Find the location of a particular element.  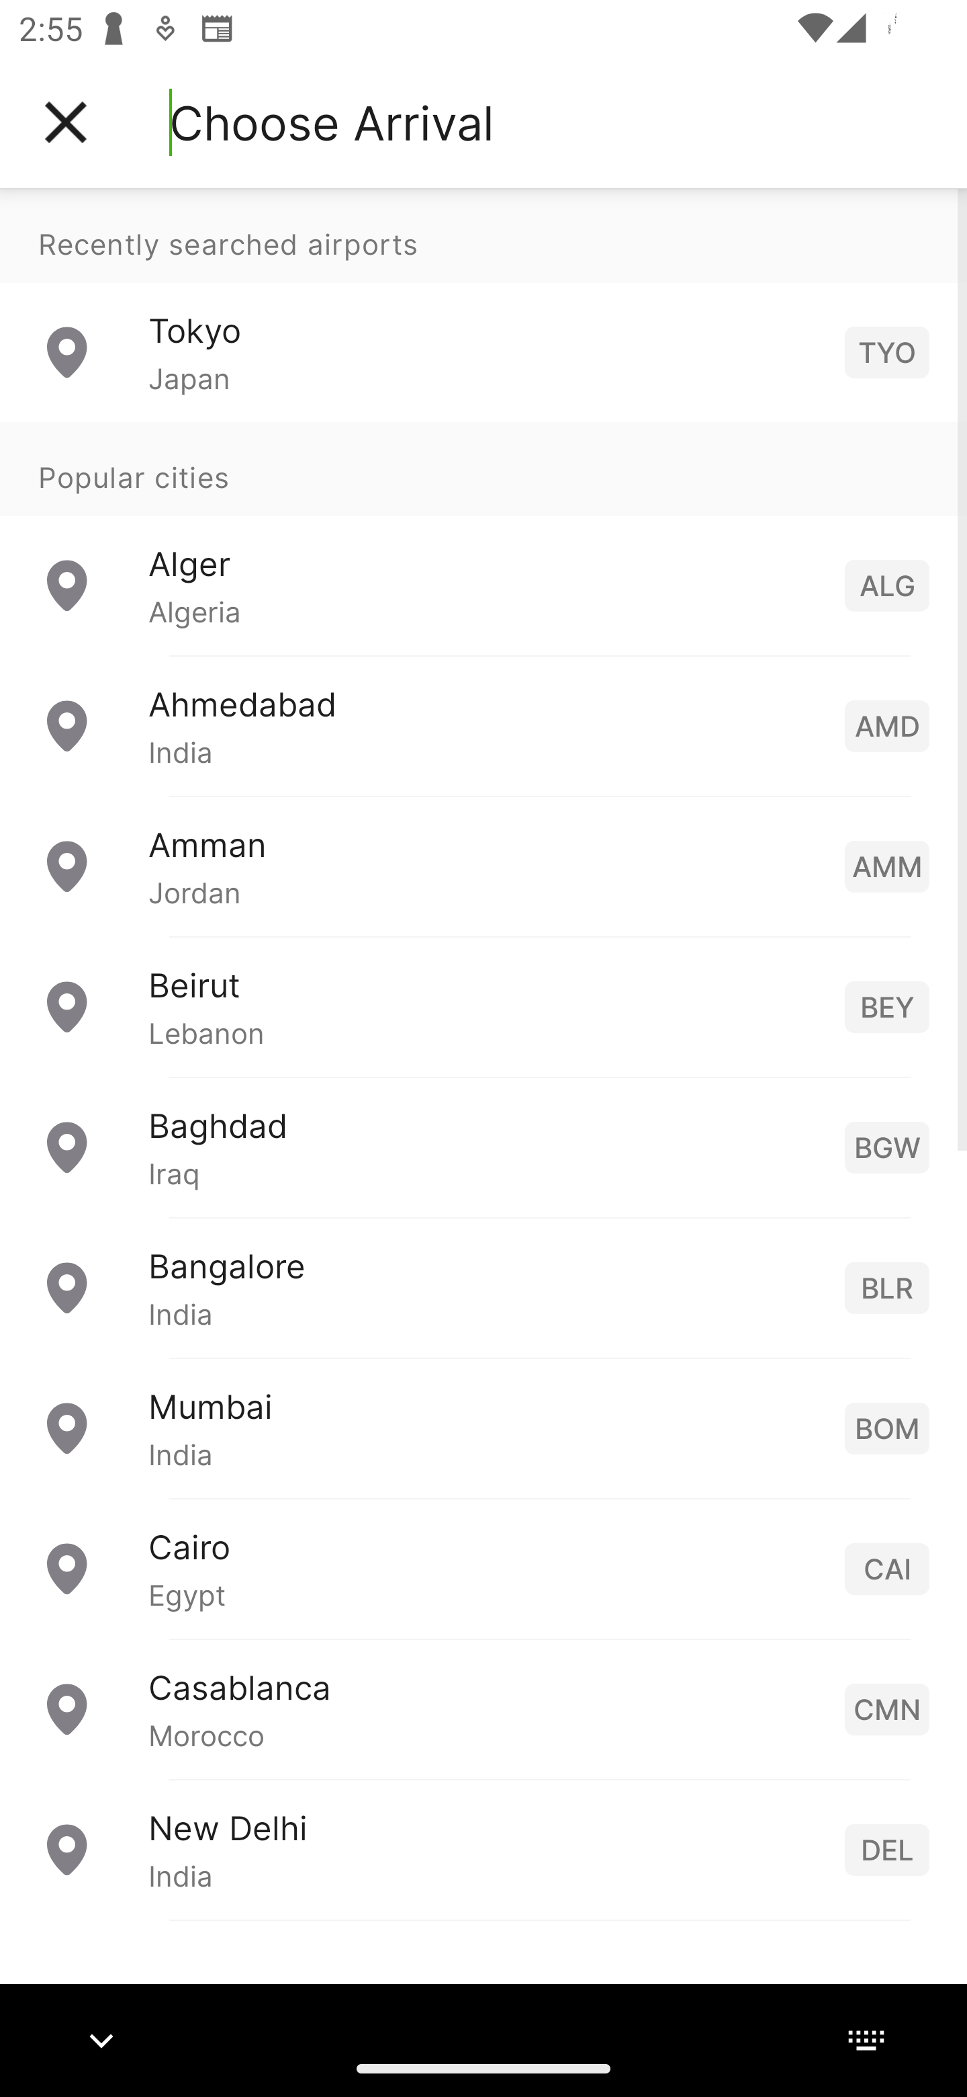

Beirut Lebanon BEY is located at coordinates (483, 1005).